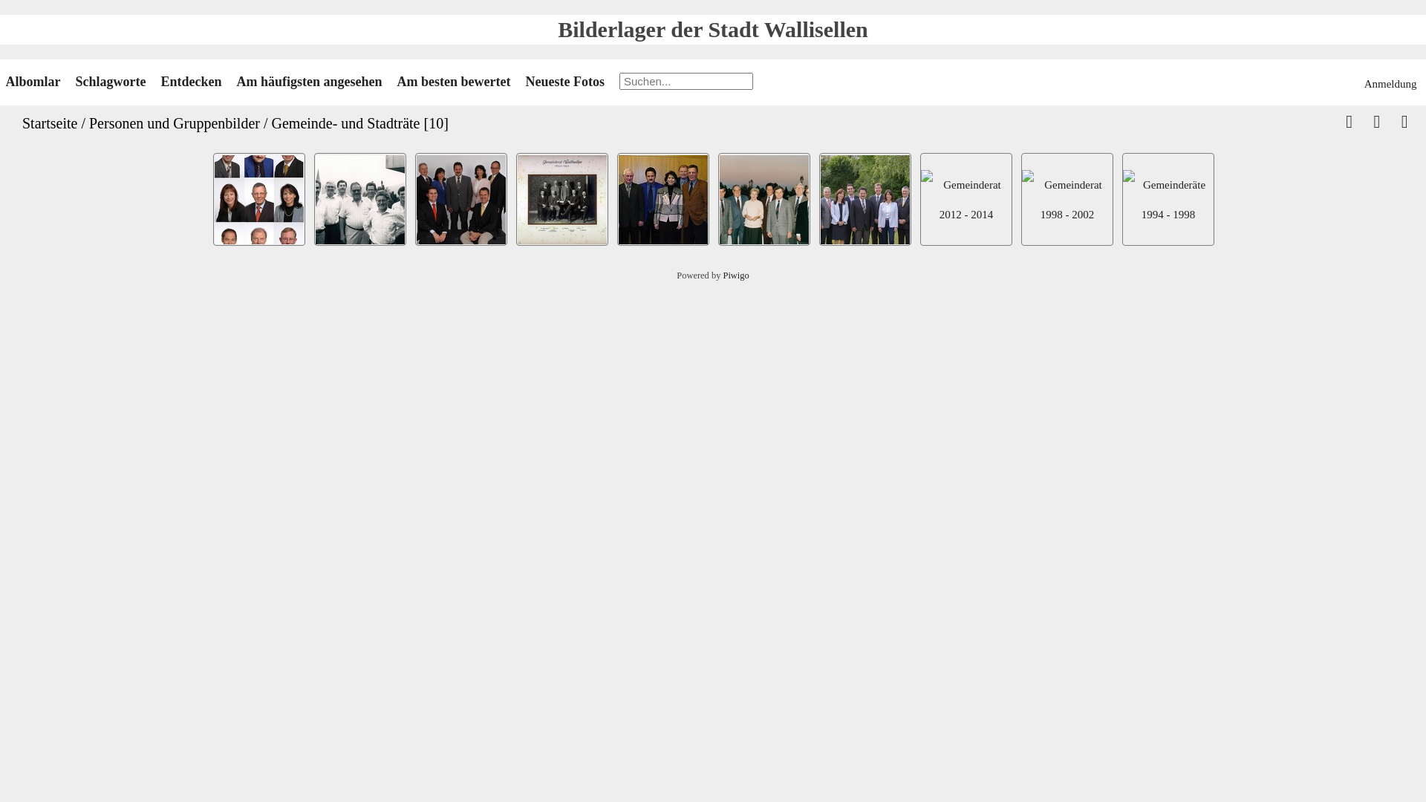 The image size is (1426, 802). Describe the element at coordinates (1377, 123) in the screenshot. I see `Diashow` at that location.